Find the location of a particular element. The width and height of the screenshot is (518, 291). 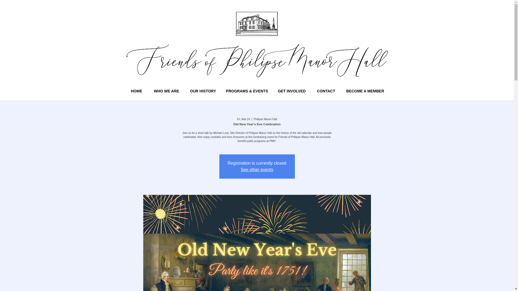

OUR HISTORY is located at coordinates (203, 91).